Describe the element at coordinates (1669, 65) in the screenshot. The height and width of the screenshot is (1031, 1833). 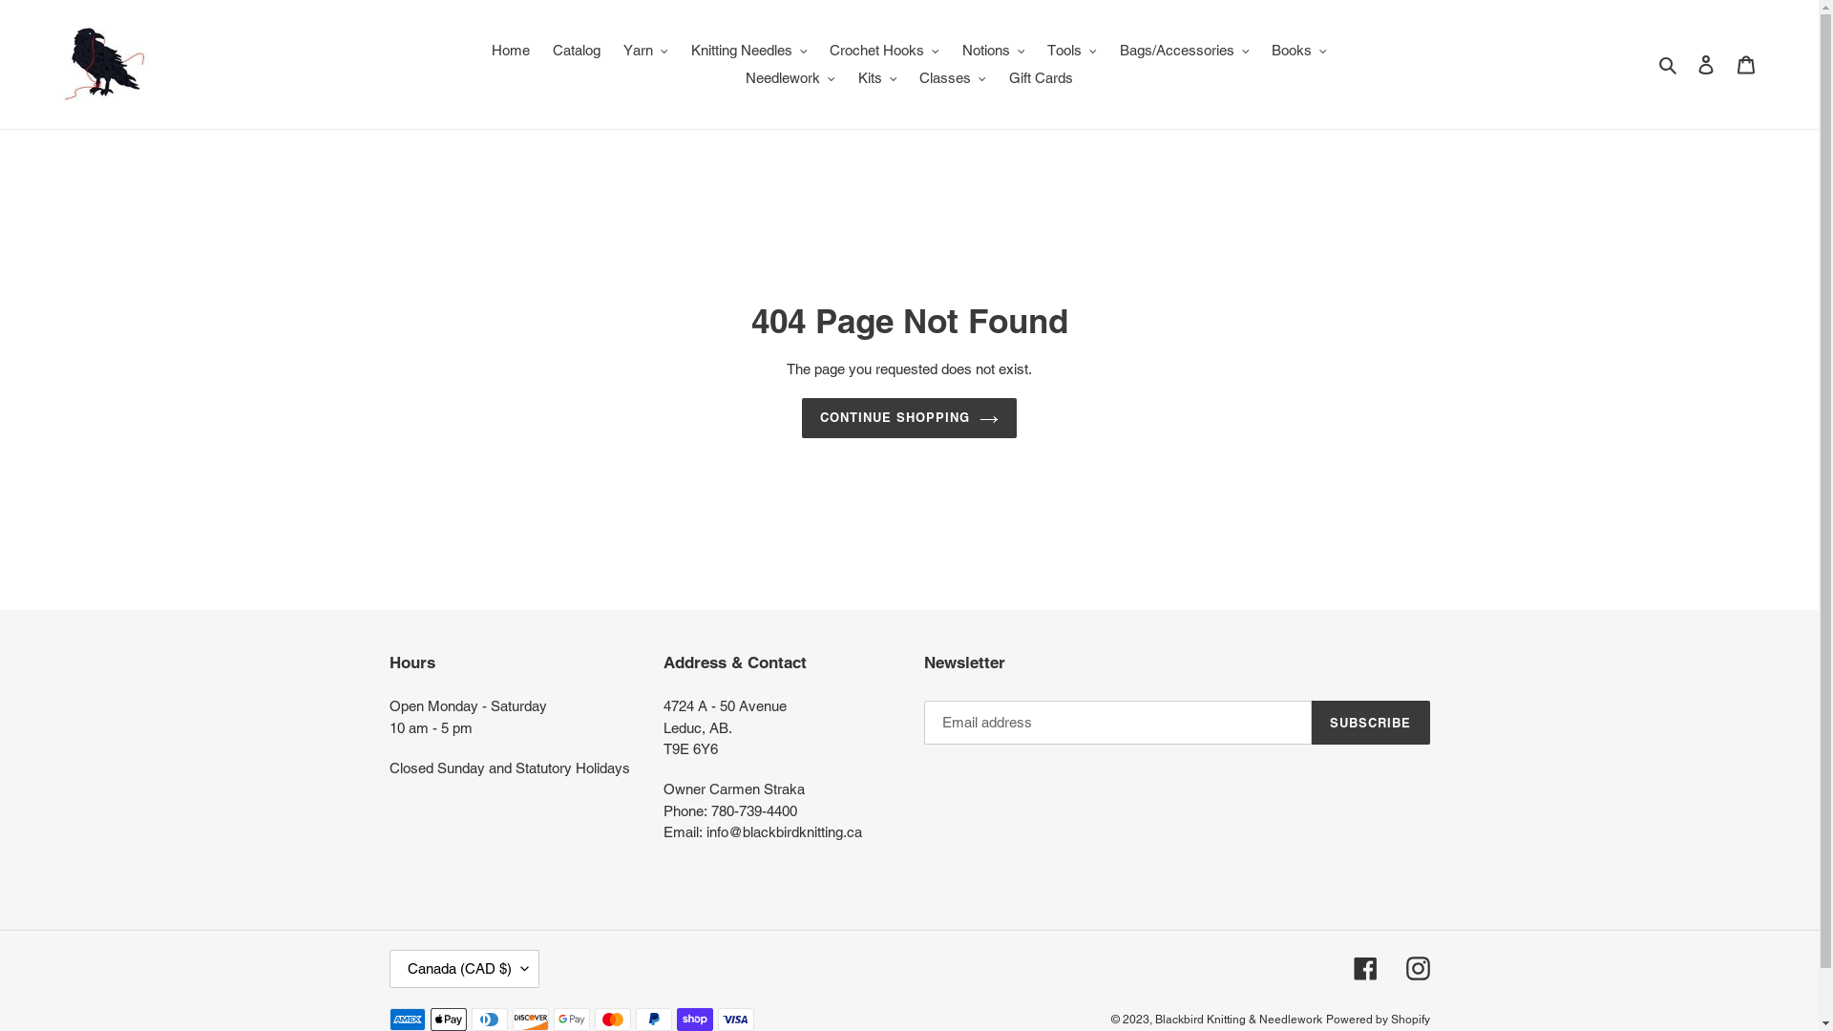
I see `Search` at that location.